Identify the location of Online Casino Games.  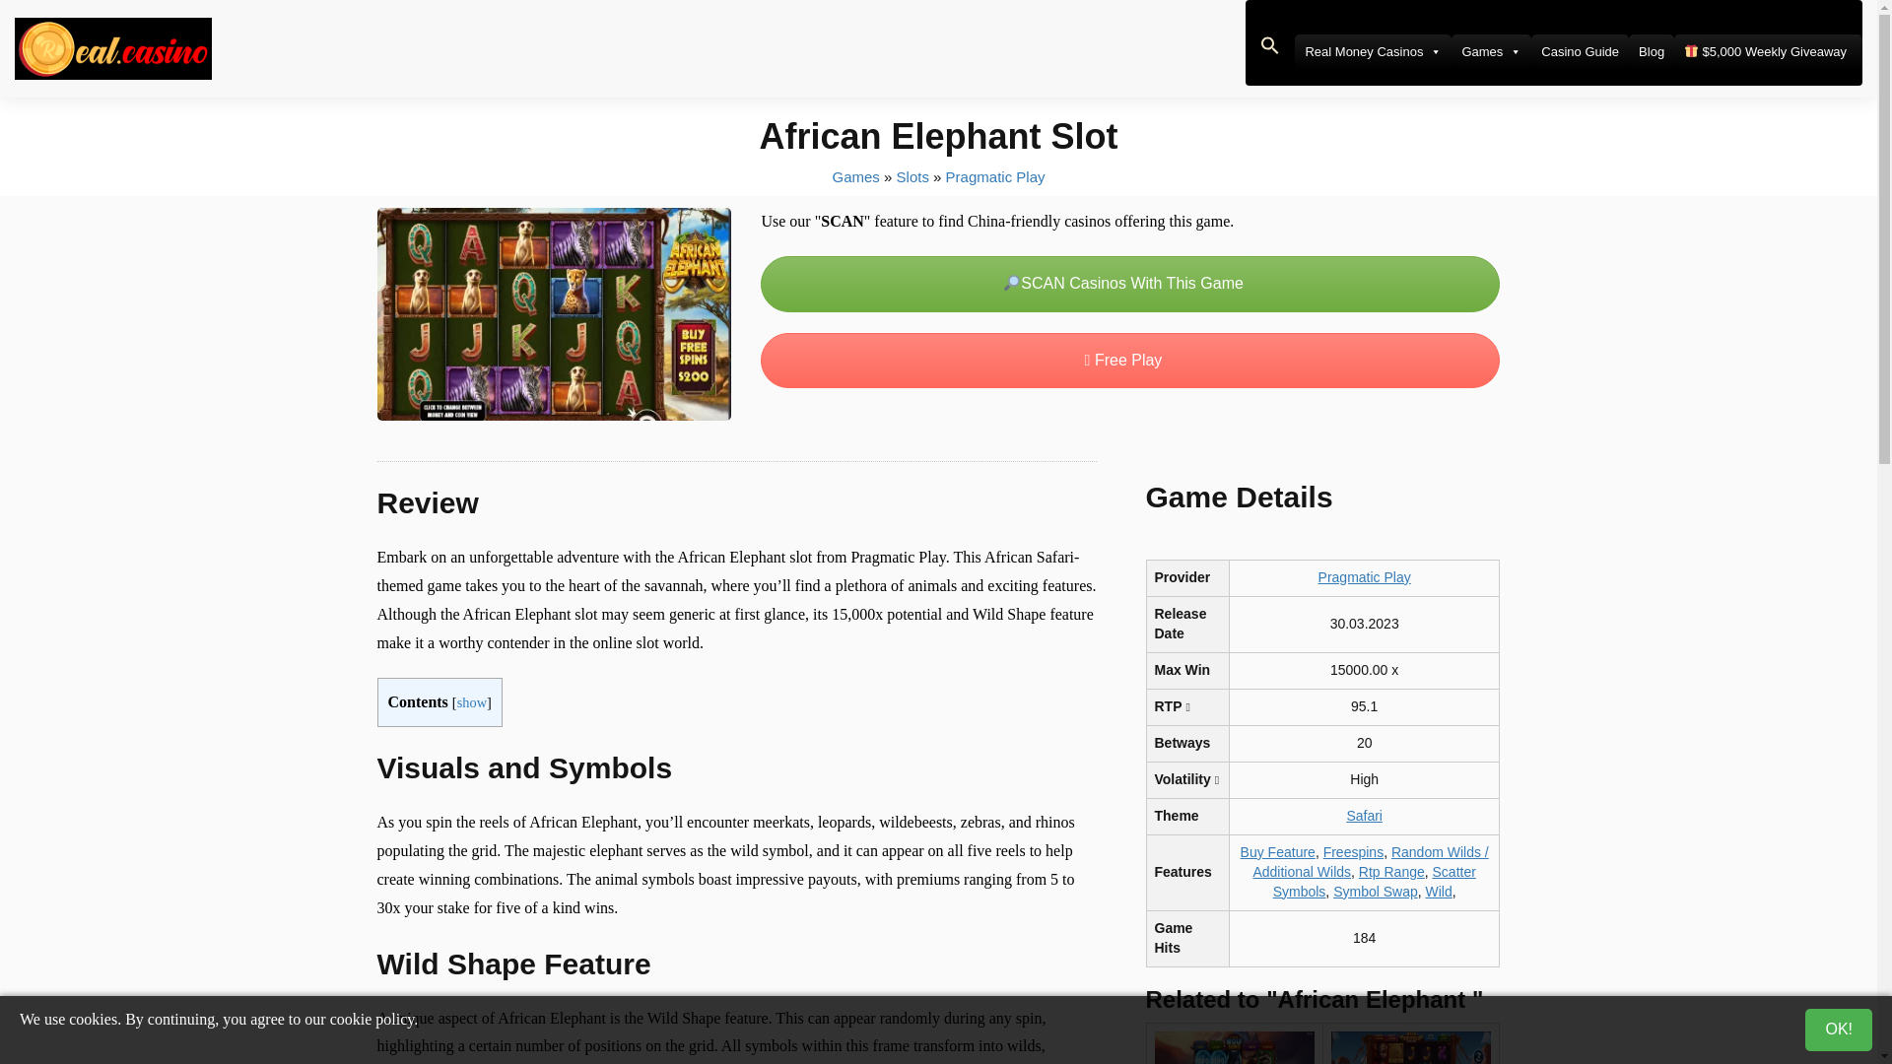
(855, 175).